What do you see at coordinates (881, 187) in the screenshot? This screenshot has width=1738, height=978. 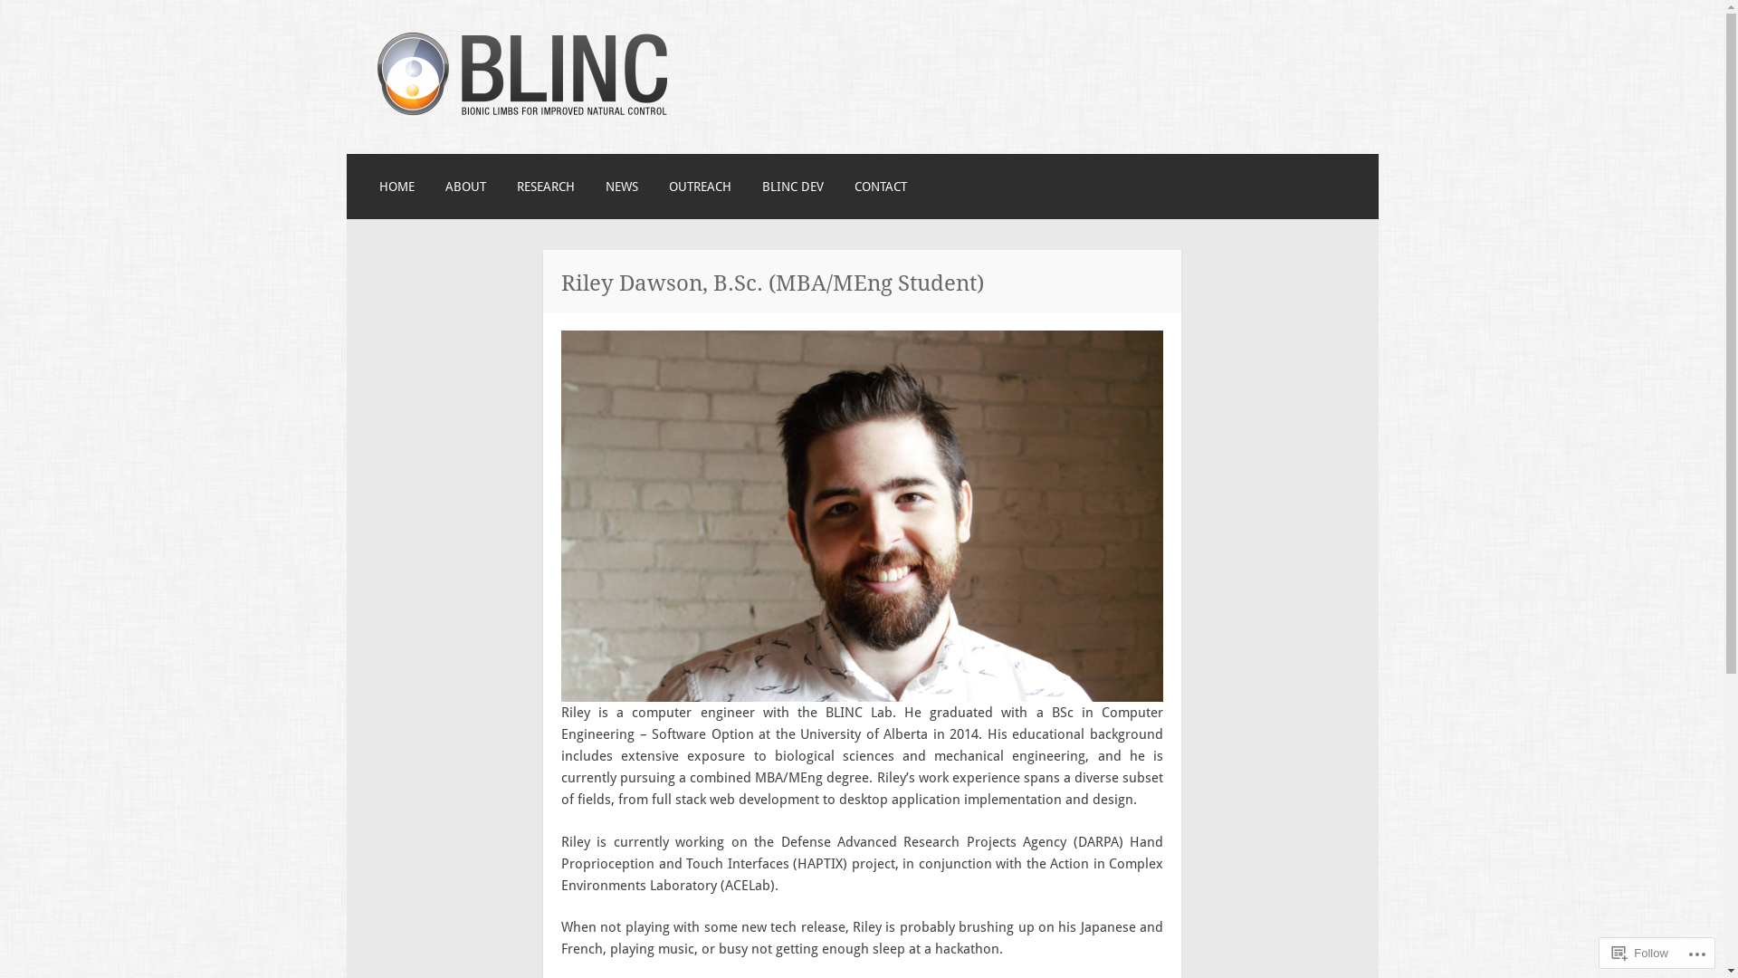 I see `CONTACT` at bounding box center [881, 187].